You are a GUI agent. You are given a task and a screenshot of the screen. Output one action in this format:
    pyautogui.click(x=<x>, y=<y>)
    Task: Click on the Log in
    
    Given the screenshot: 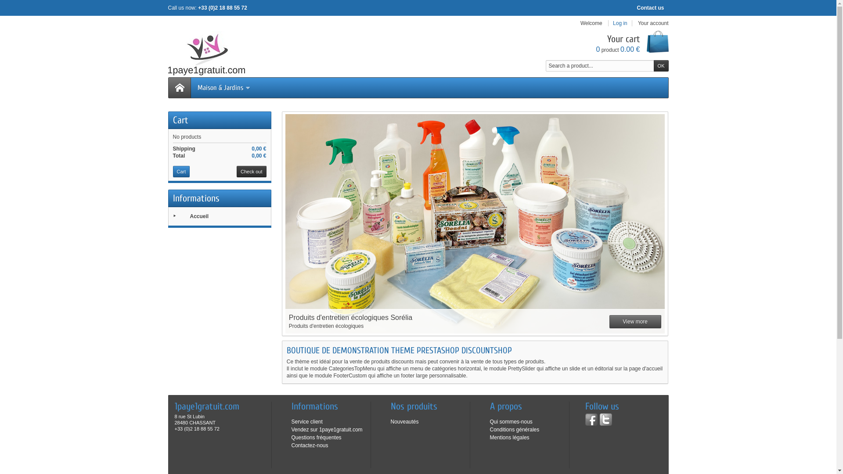 What is the action you would take?
    pyautogui.click(x=620, y=23)
    